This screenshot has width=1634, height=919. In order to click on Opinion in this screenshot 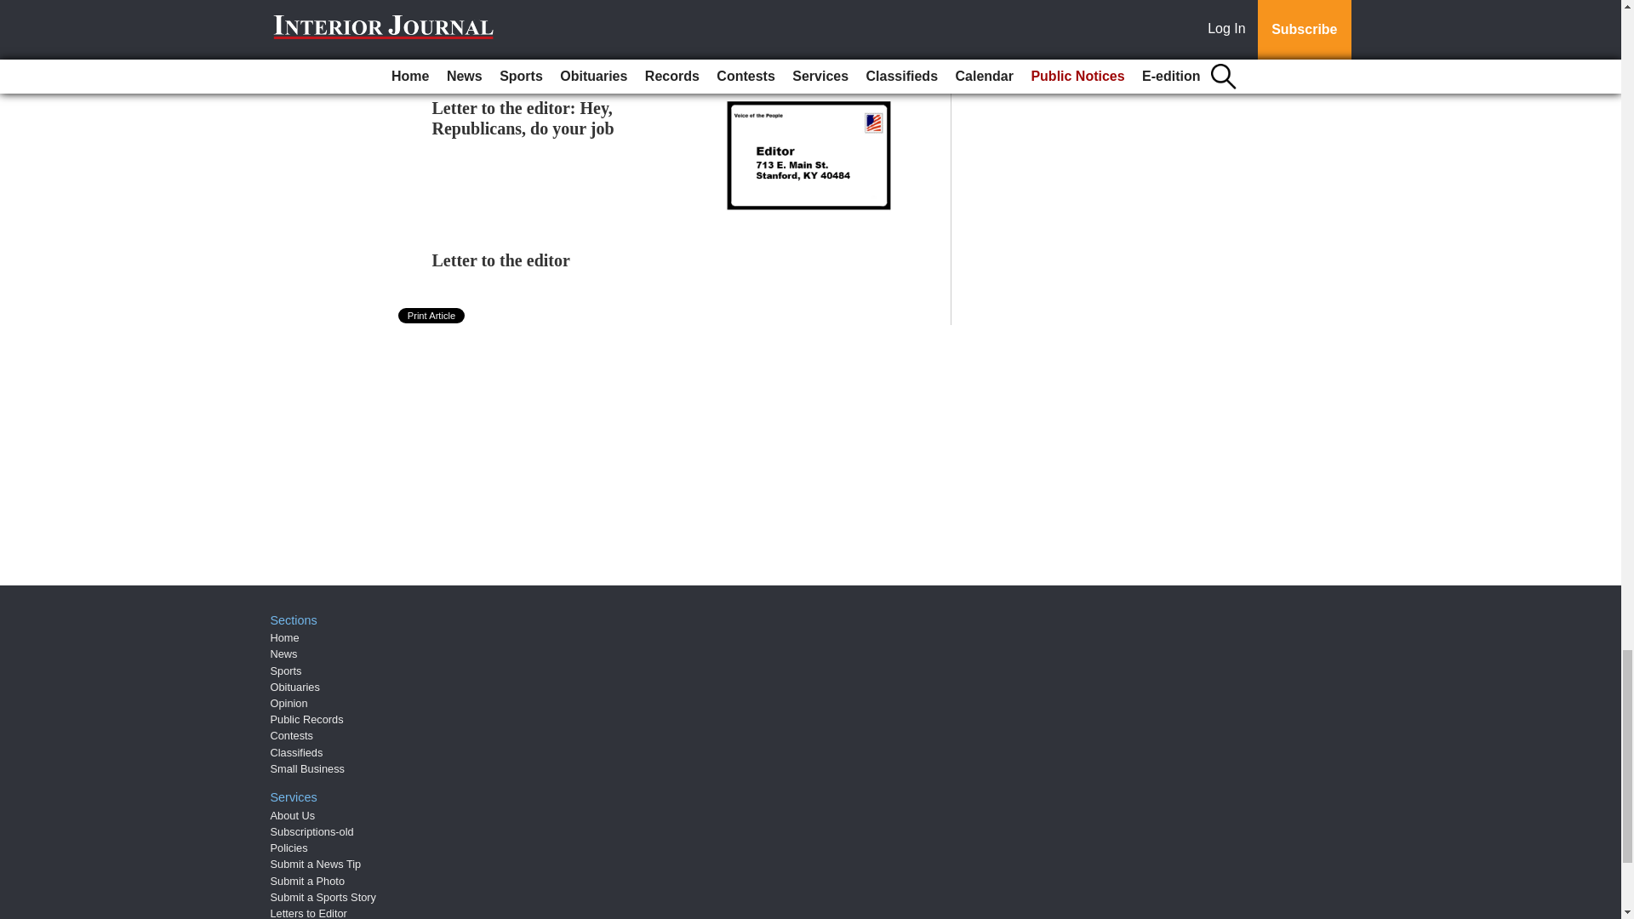, I will do `click(289, 703)`.